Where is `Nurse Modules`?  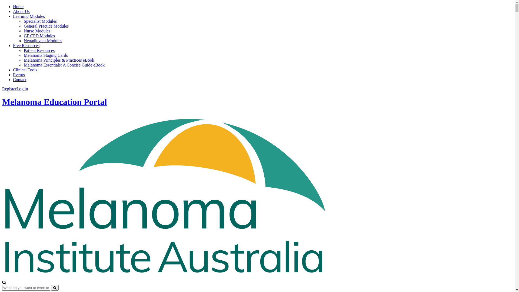 Nurse Modules is located at coordinates (37, 31).